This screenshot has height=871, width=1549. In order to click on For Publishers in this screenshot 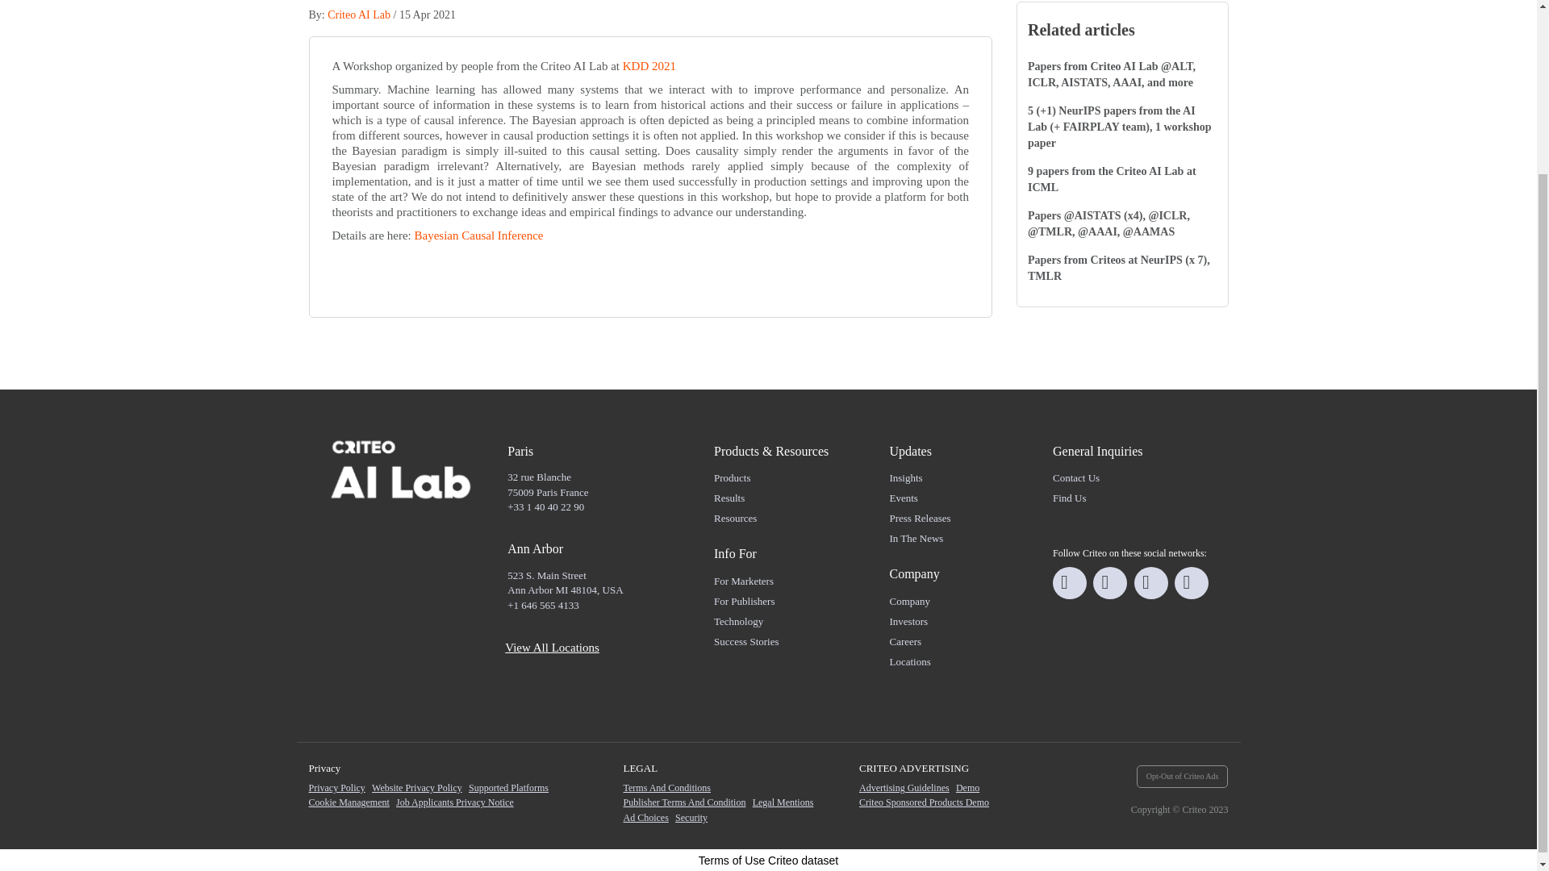, I will do `click(744, 600)`.